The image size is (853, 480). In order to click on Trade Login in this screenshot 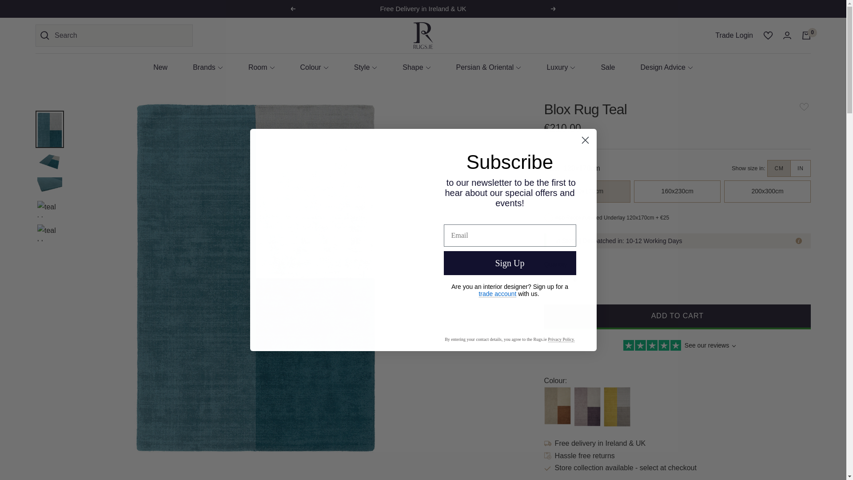, I will do `click(734, 35)`.